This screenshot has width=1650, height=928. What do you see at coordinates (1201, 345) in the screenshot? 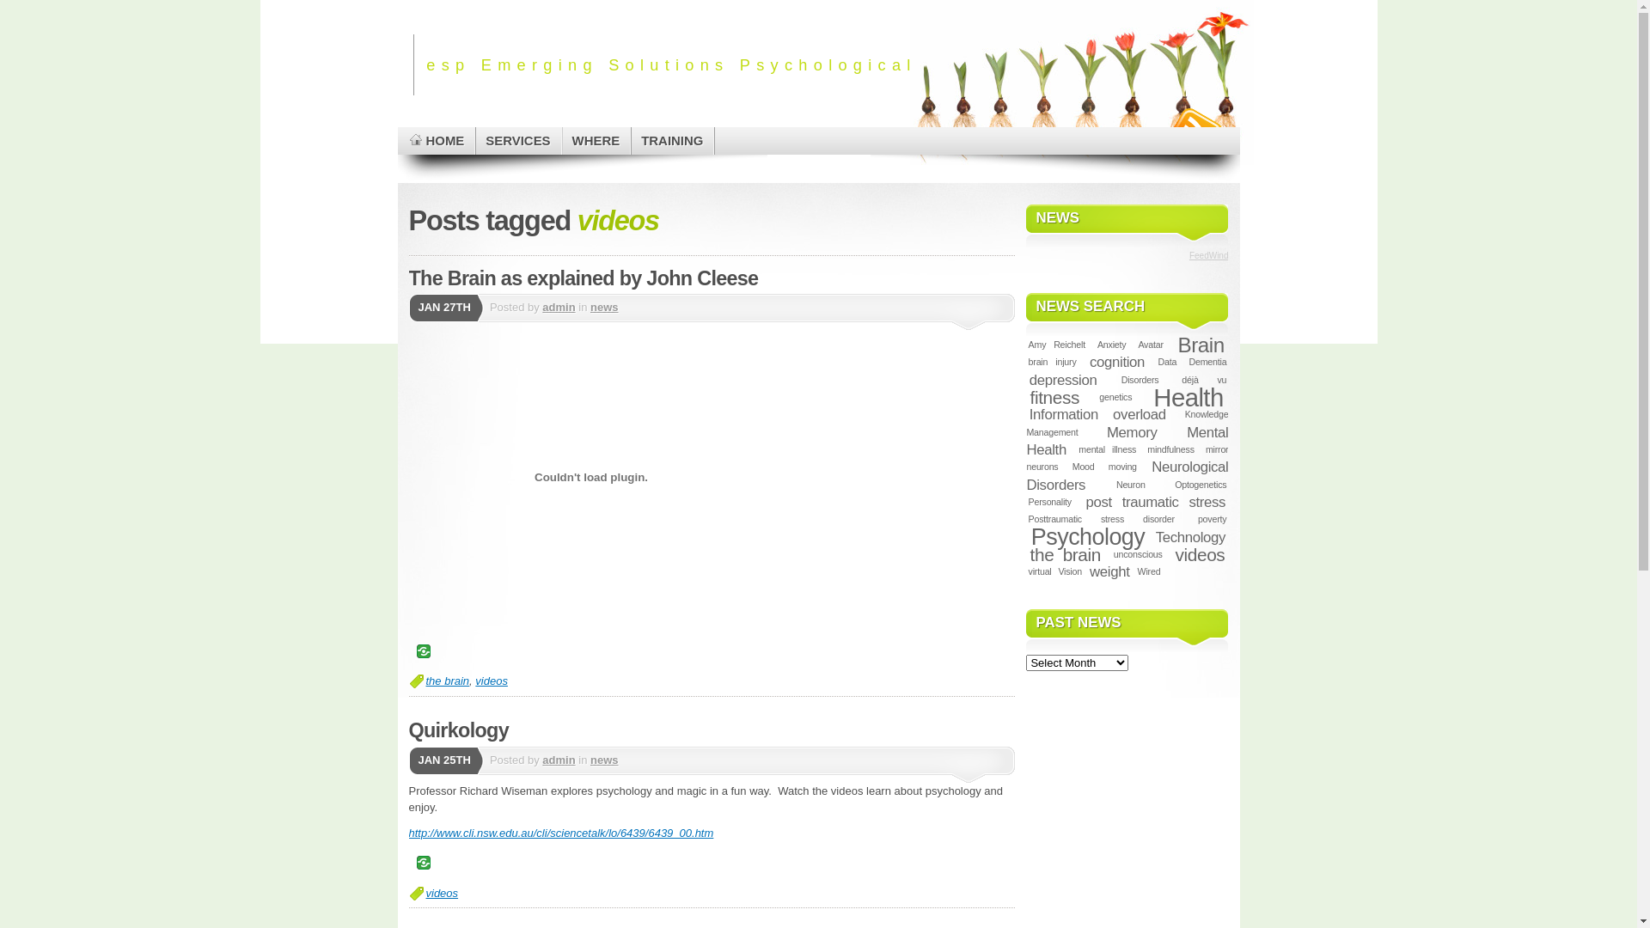
I see `Brain` at bounding box center [1201, 345].